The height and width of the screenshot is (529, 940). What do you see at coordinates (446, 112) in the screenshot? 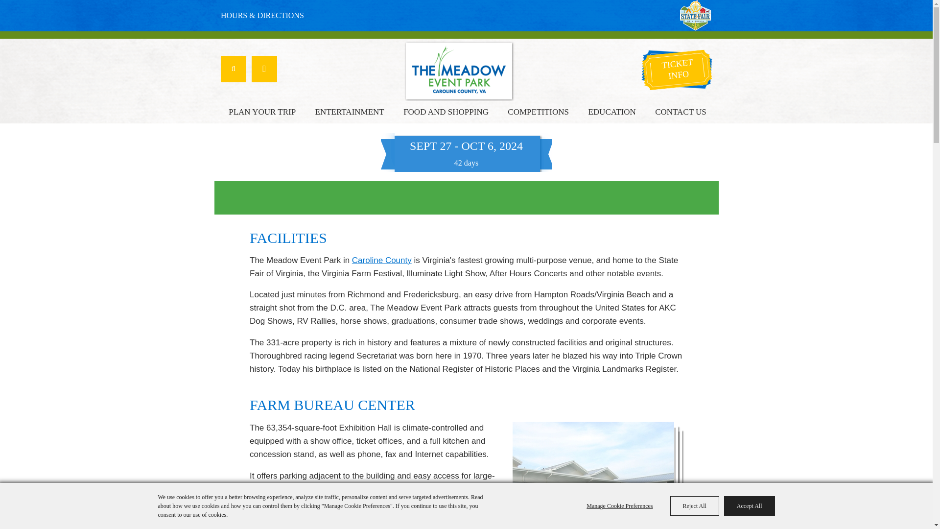
I see `FOOD AND SHOPPING` at bounding box center [446, 112].